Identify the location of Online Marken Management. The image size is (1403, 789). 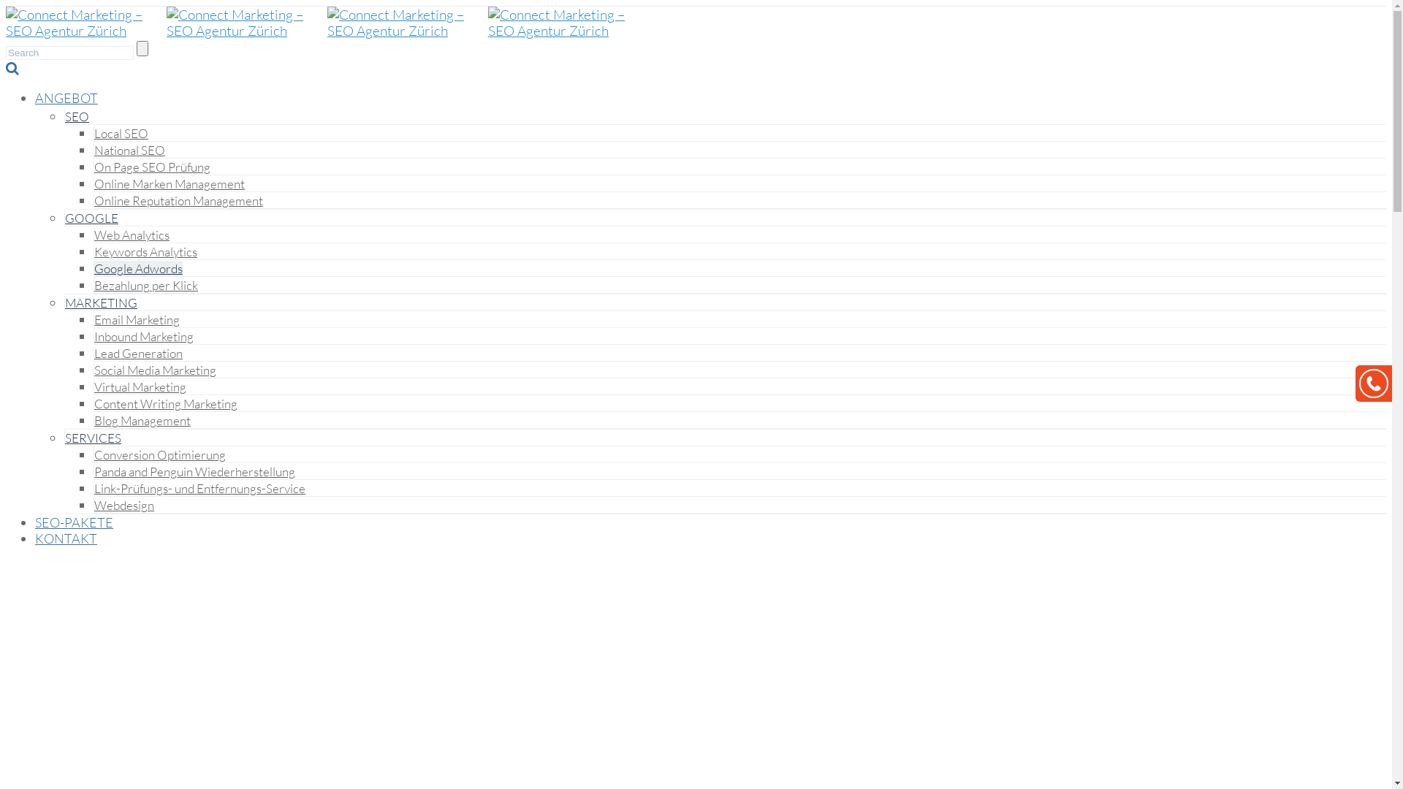
(170, 184).